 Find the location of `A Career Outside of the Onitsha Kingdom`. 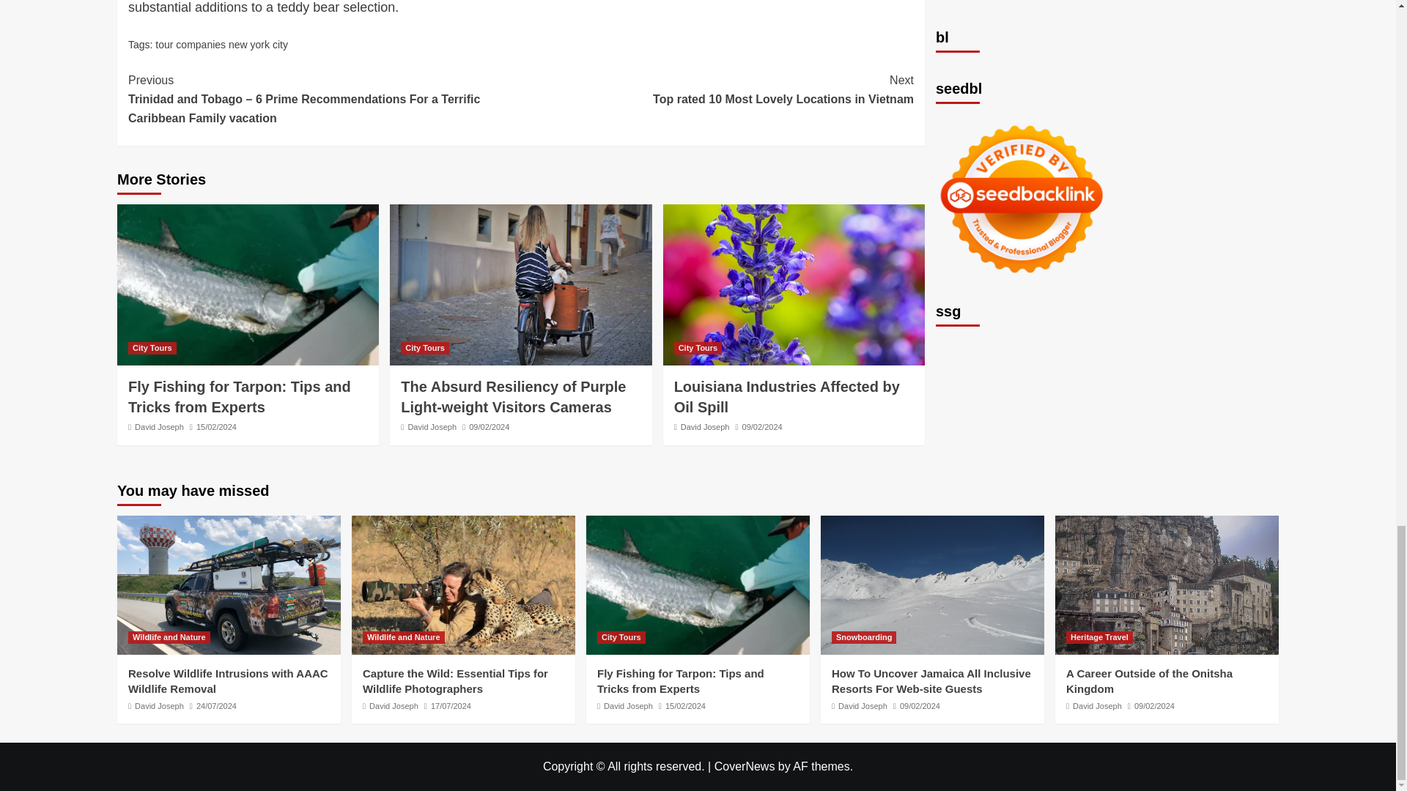

A Career Outside of the Onitsha Kingdom is located at coordinates (1167, 585).